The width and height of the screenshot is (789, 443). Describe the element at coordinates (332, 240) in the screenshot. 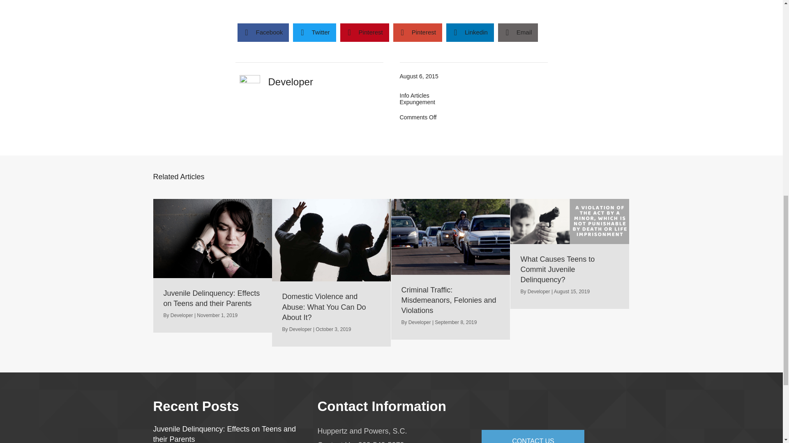

I see `domestic violence` at that location.